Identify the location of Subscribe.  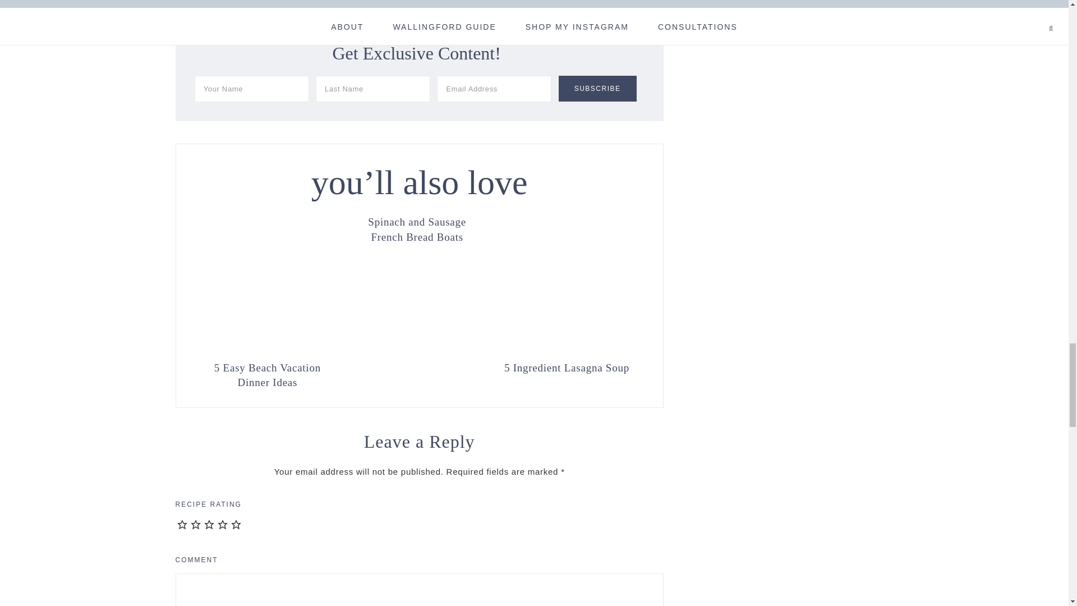
(597, 89).